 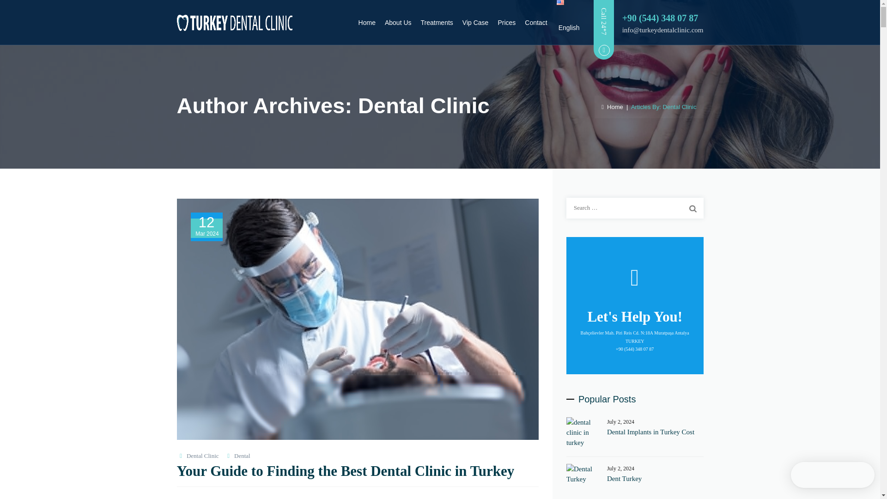 I want to click on   Home, so click(x=612, y=106).